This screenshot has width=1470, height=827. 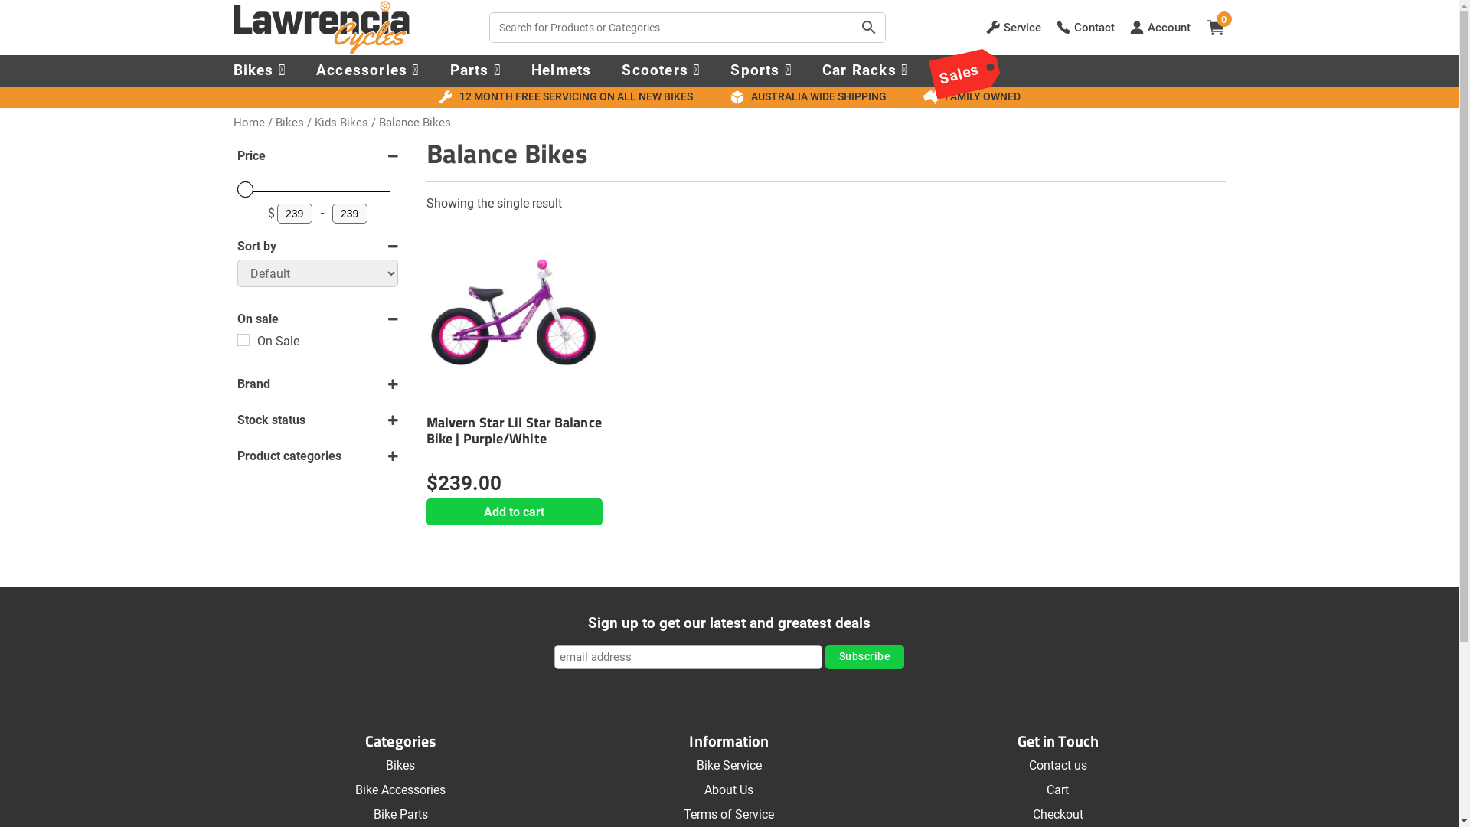 What do you see at coordinates (1014, 28) in the screenshot?
I see `Service` at bounding box center [1014, 28].